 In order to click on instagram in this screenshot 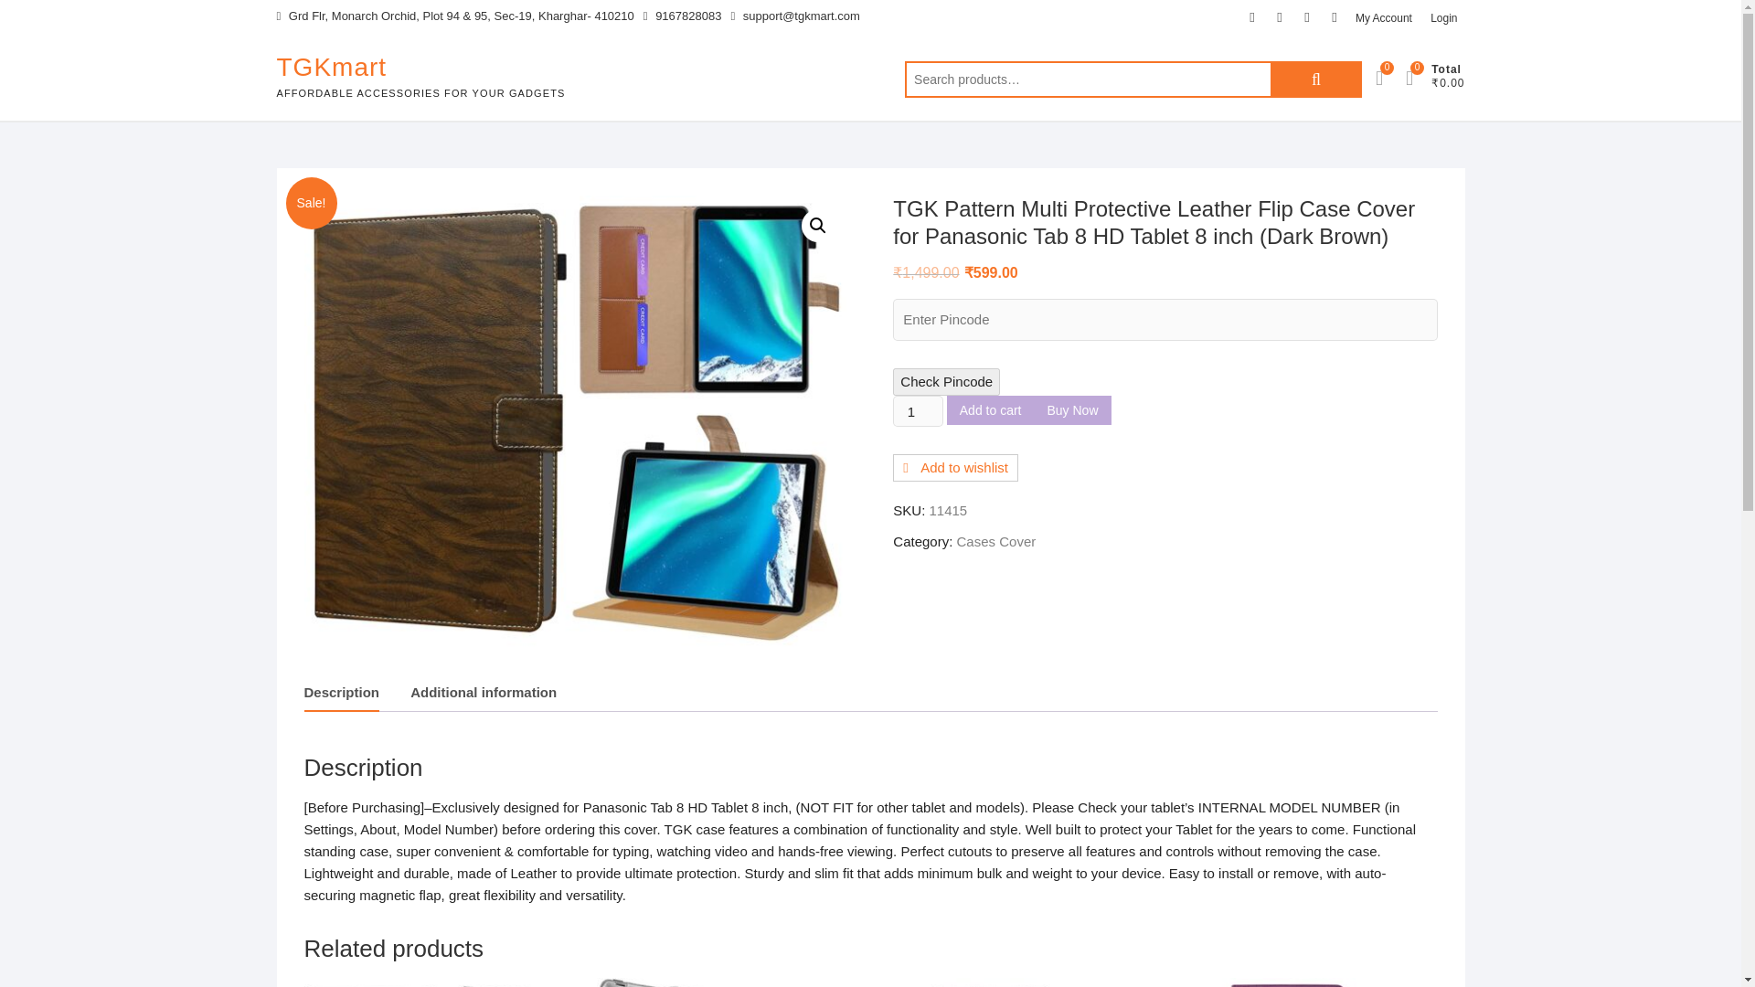, I will do `click(1335, 17)`.